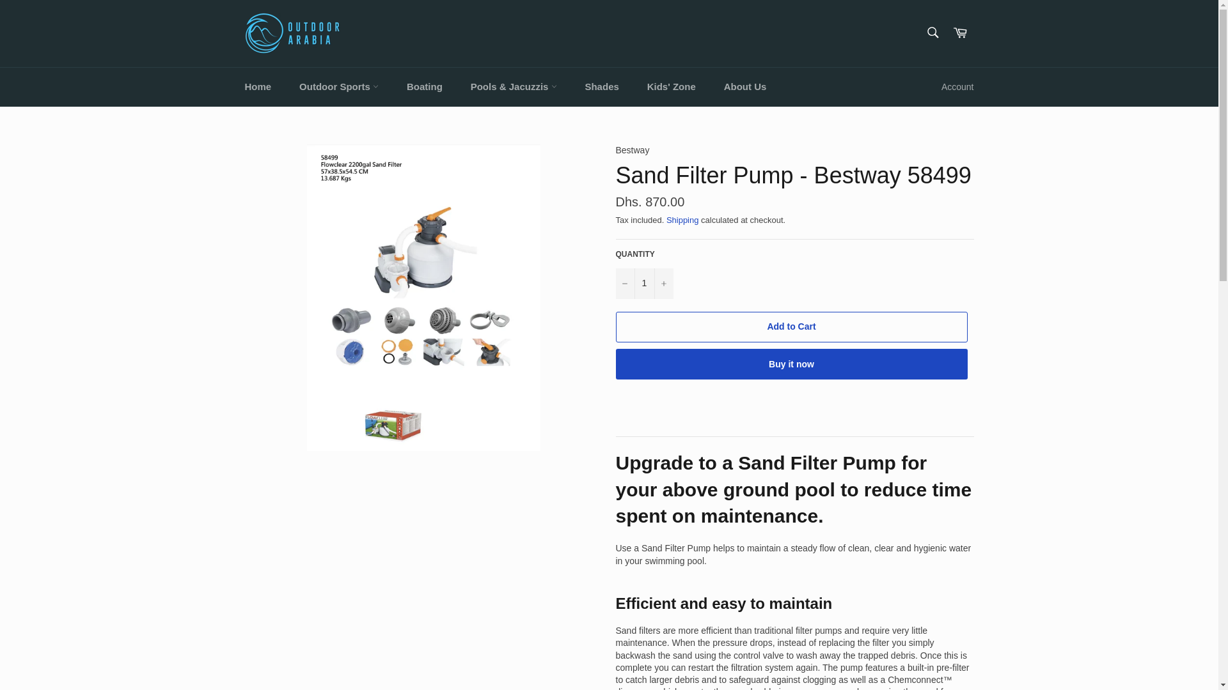  What do you see at coordinates (960, 33) in the screenshot?
I see `Cart` at bounding box center [960, 33].